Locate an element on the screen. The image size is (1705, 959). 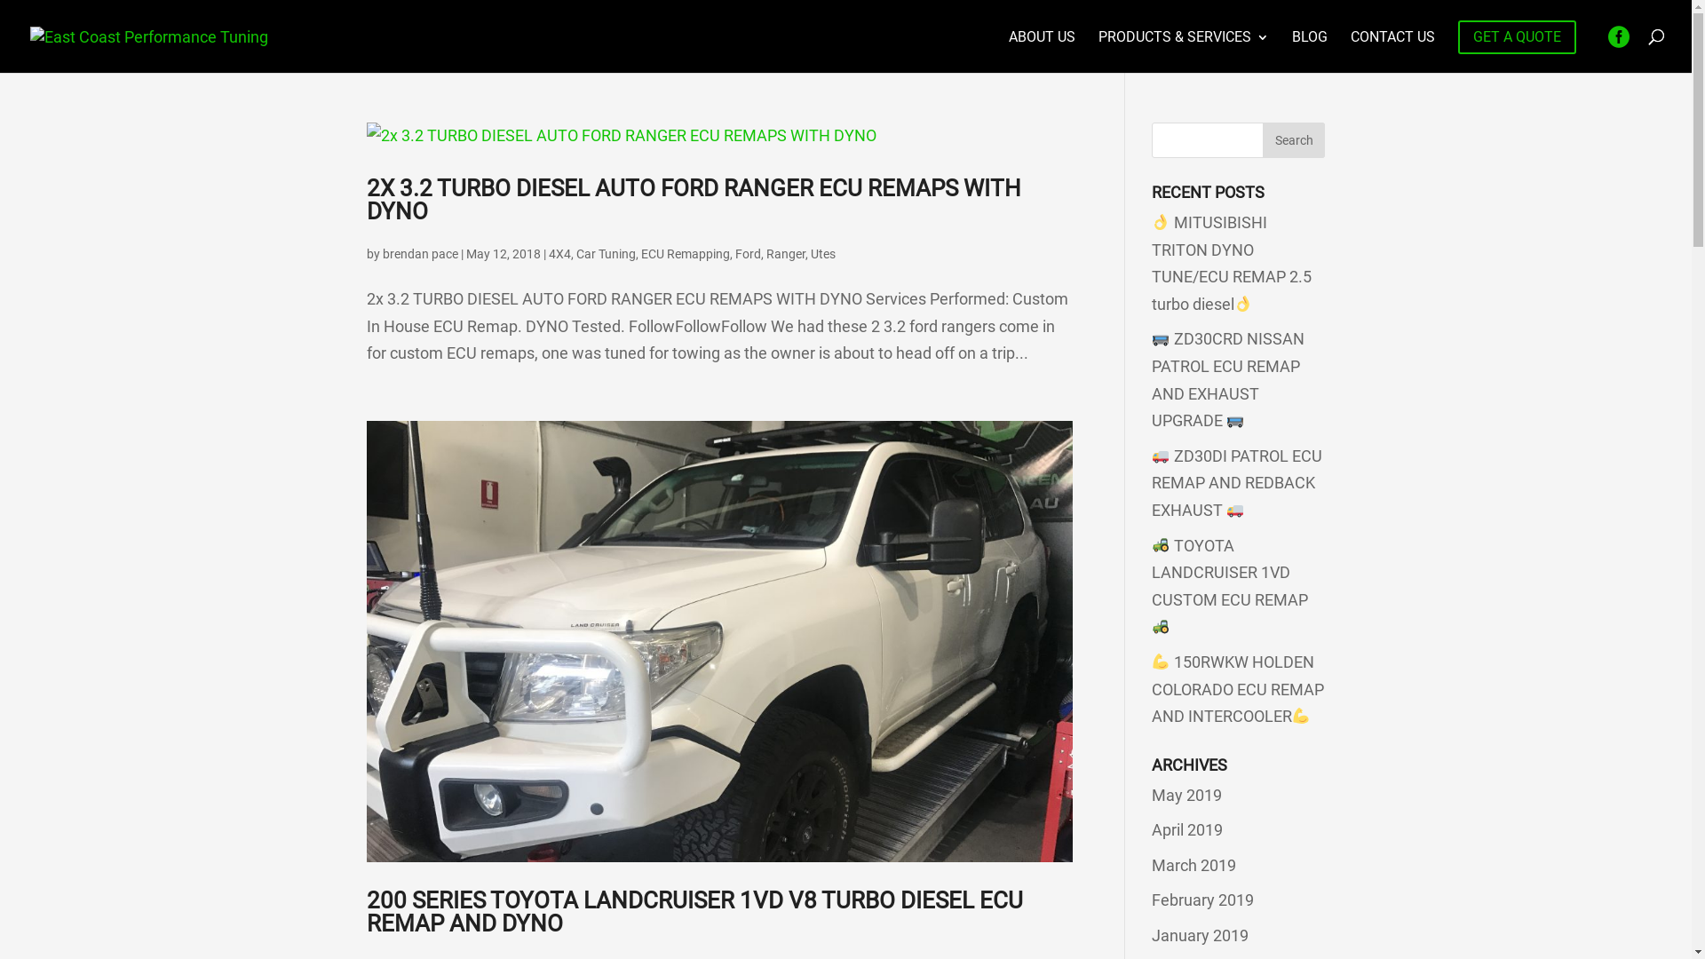
January 2019 is located at coordinates (1201, 936).